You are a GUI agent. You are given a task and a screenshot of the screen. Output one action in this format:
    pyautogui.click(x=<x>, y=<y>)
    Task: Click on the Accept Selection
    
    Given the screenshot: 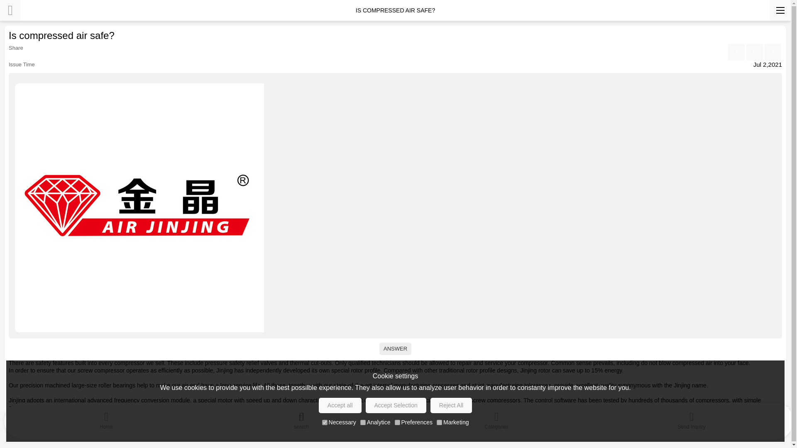 What is the action you would take?
    pyautogui.click(x=396, y=405)
    